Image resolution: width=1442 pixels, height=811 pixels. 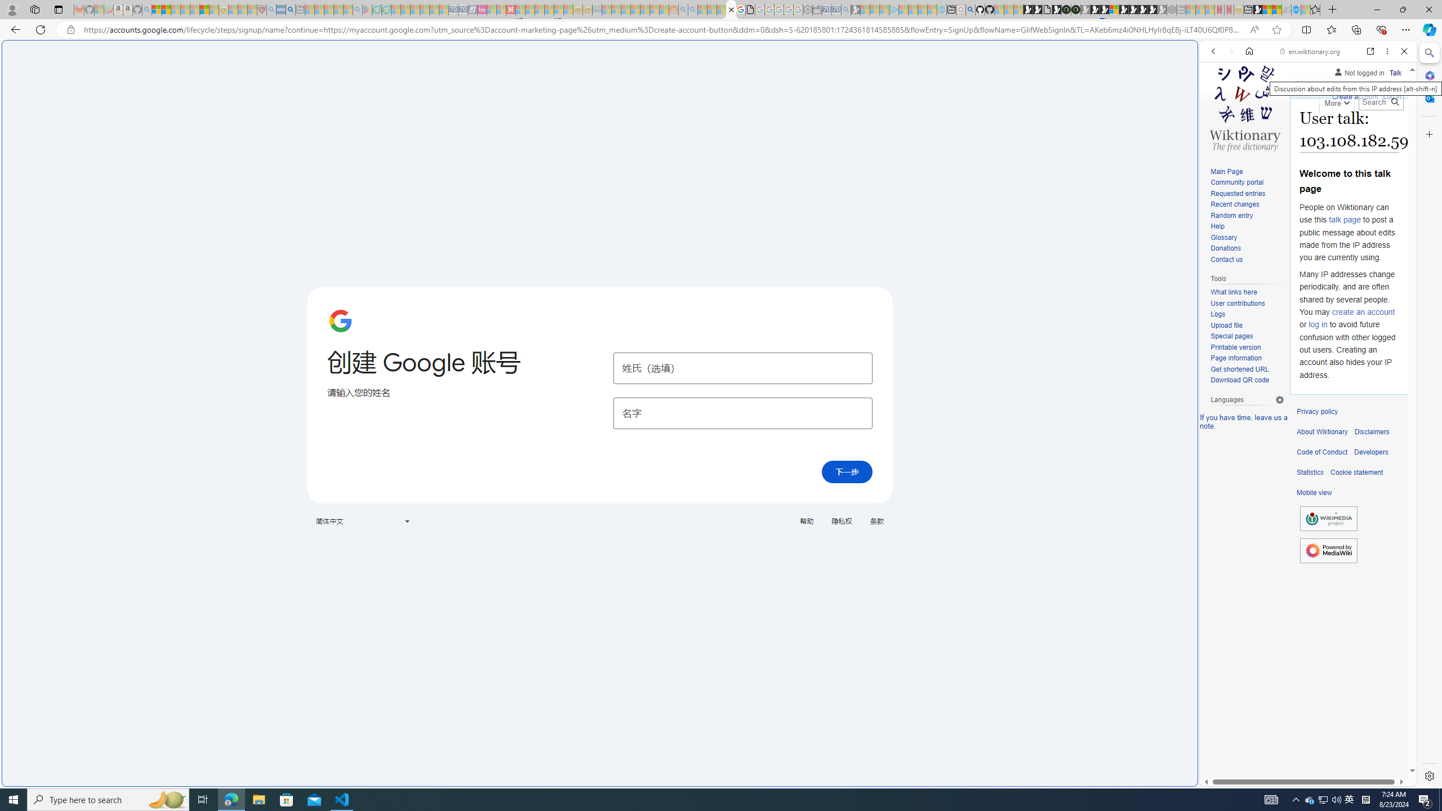 What do you see at coordinates (1236, 347) in the screenshot?
I see `Printable version` at bounding box center [1236, 347].